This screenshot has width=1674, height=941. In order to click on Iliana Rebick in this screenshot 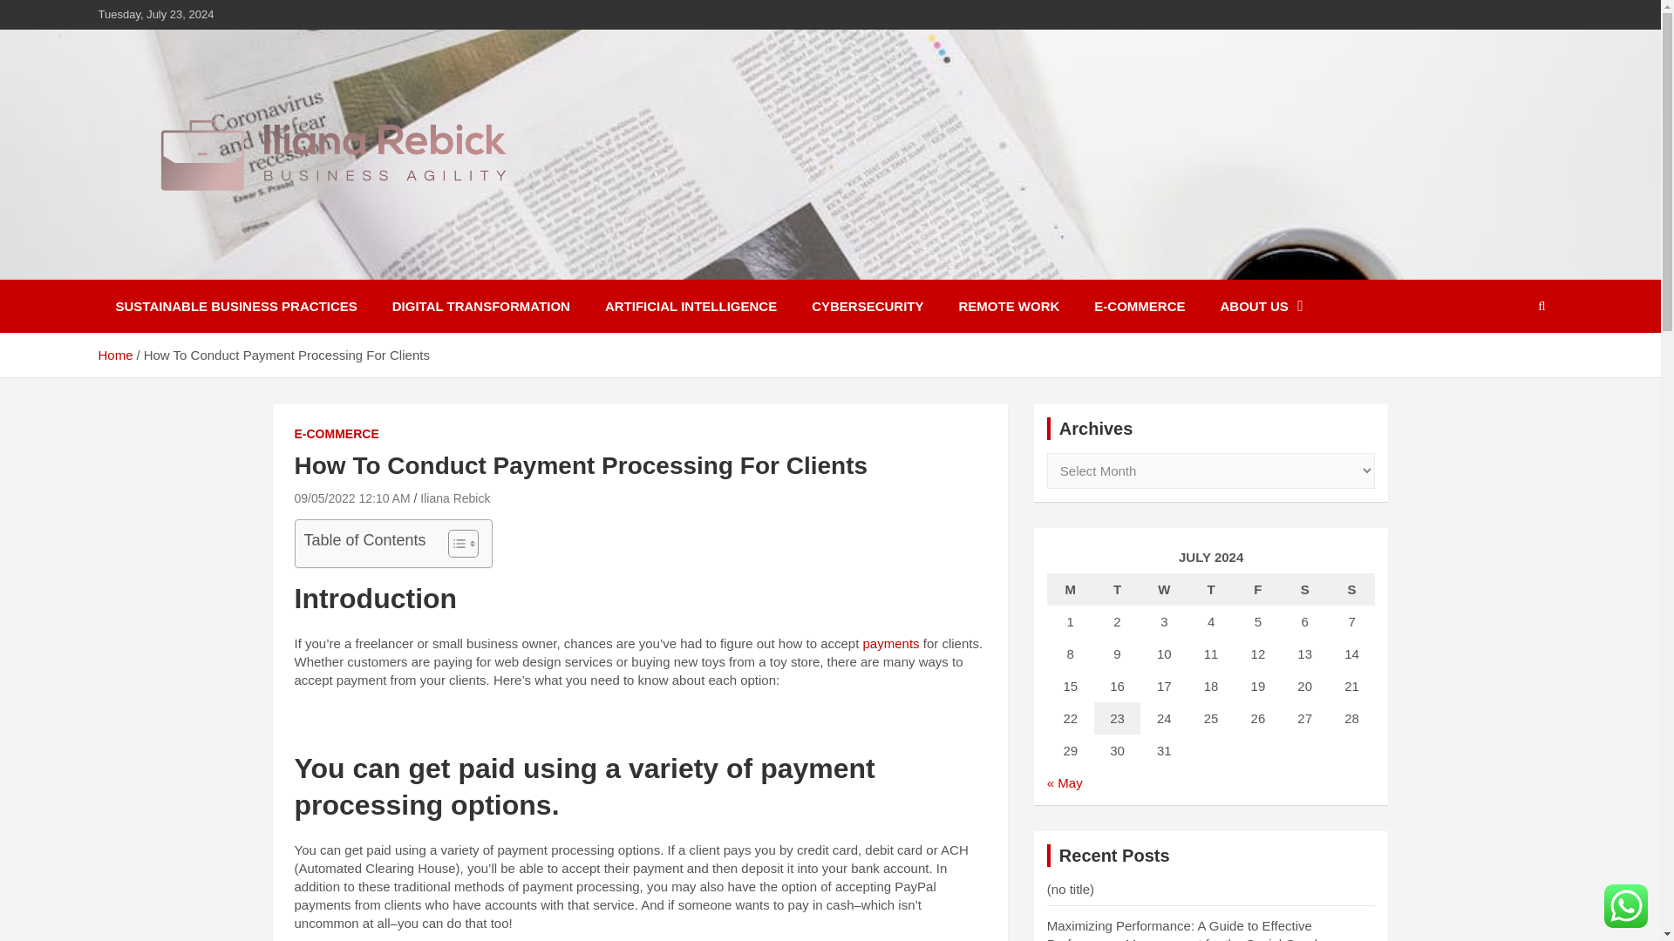, I will do `click(204, 267)`.